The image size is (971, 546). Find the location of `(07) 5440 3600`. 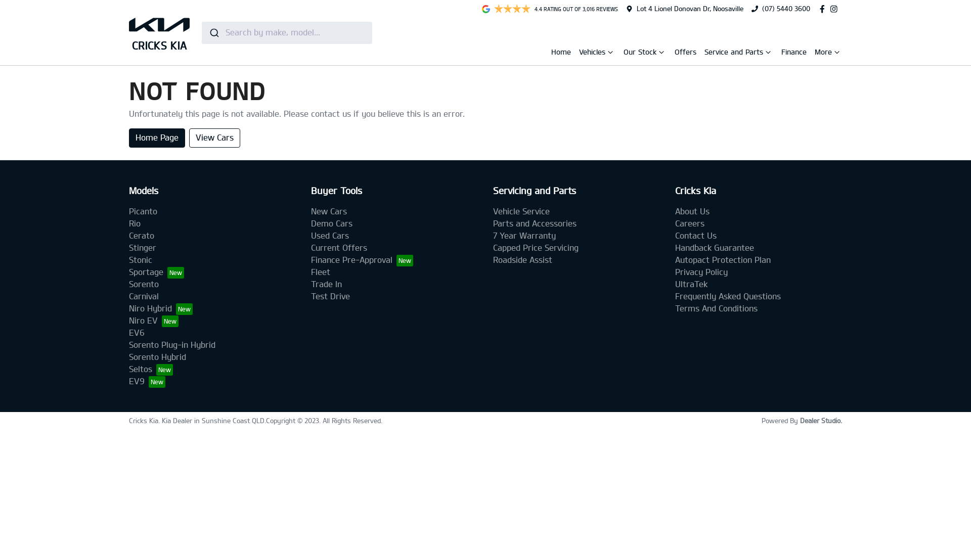

(07) 5440 3600 is located at coordinates (786, 9).